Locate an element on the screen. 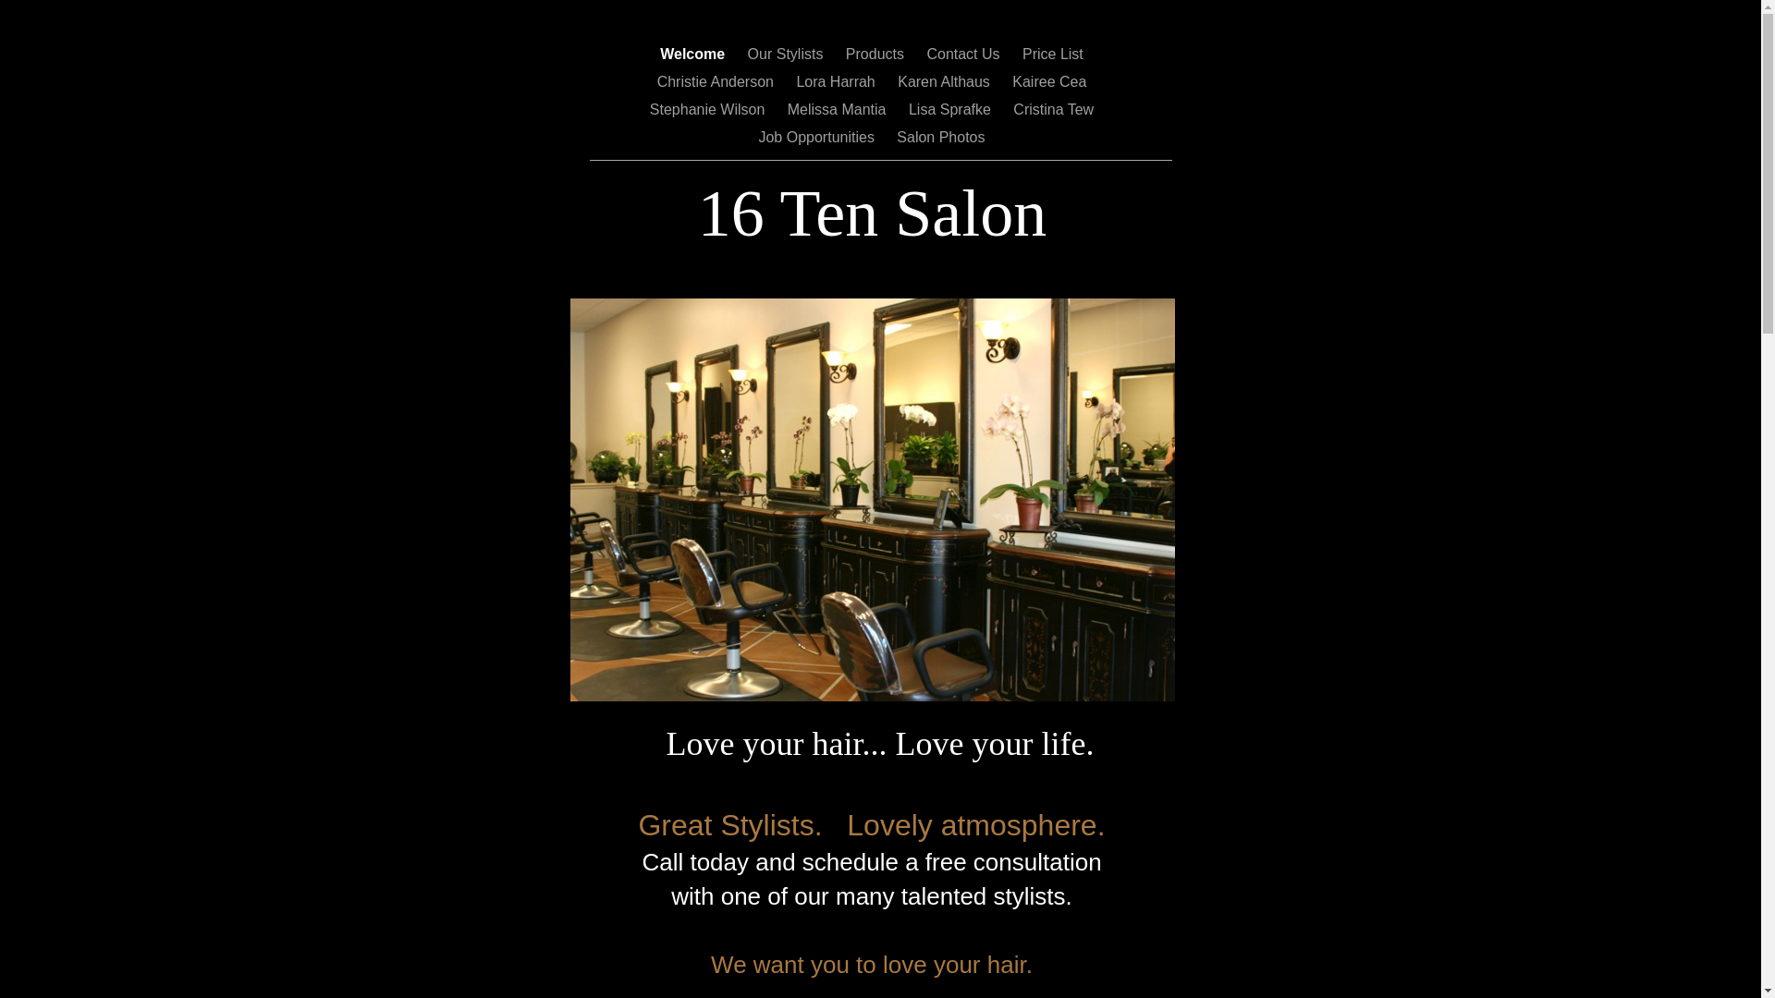 The width and height of the screenshot is (1775, 998). Job Opportunities is located at coordinates (818, 137).